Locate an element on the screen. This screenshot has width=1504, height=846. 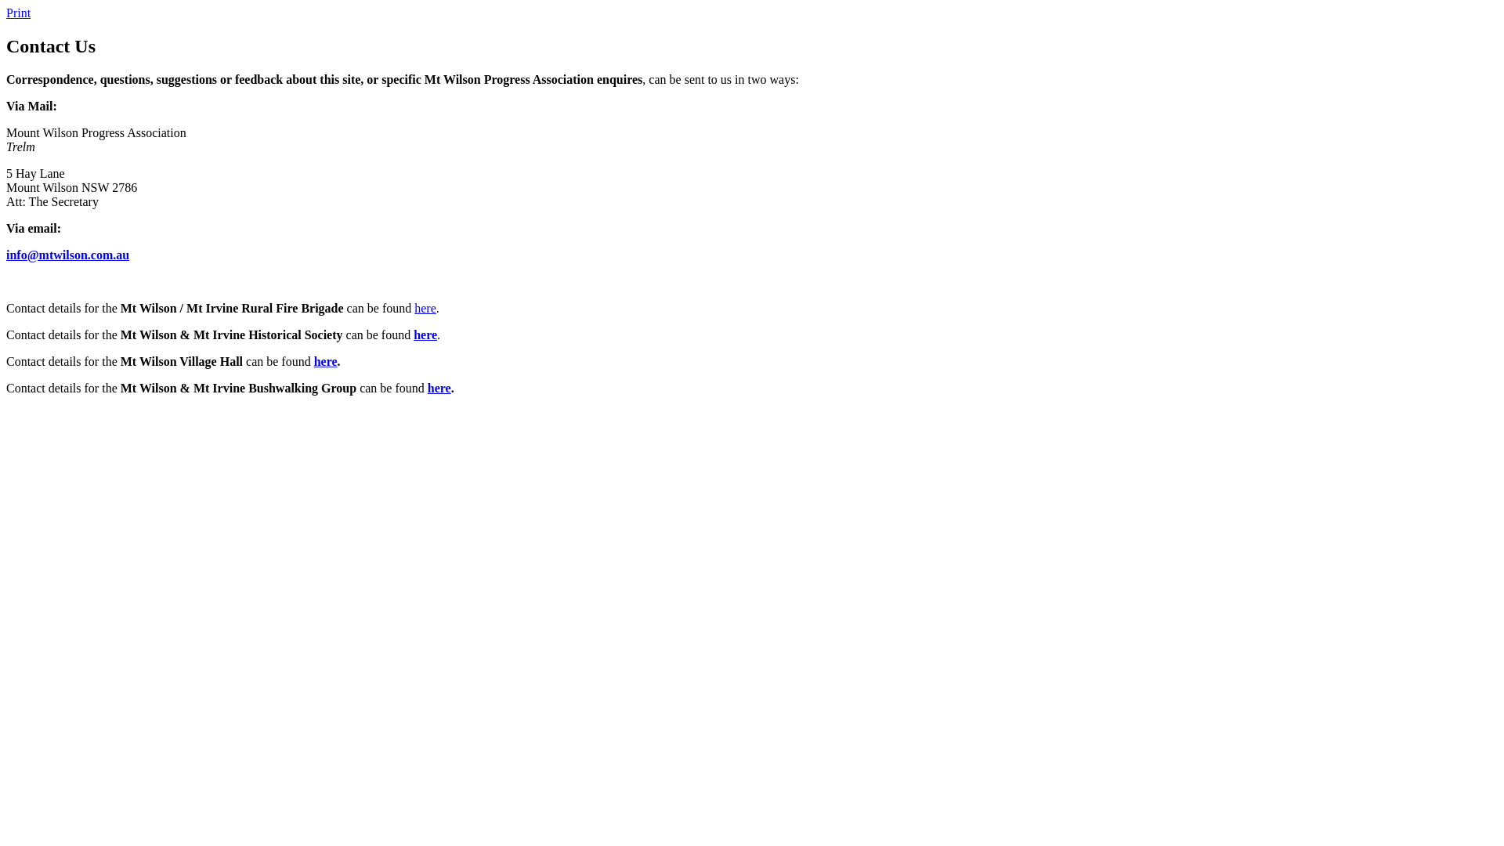
here is located at coordinates (439, 389).